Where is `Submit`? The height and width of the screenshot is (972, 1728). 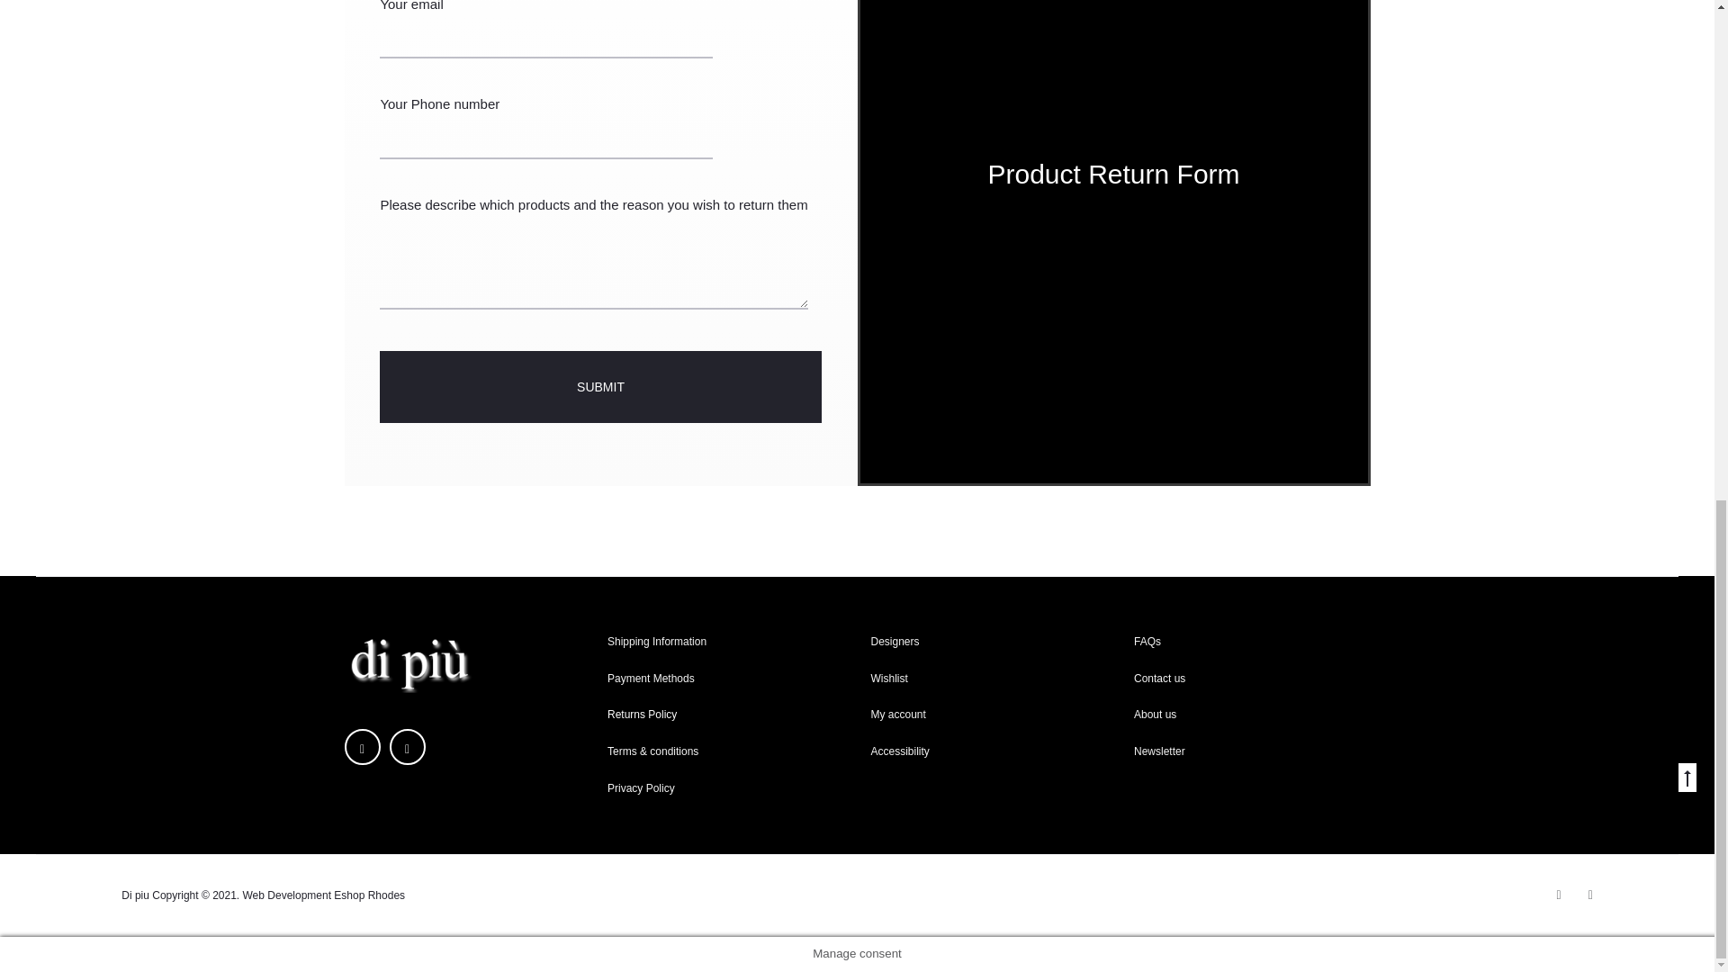 Submit is located at coordinates (600, 386).